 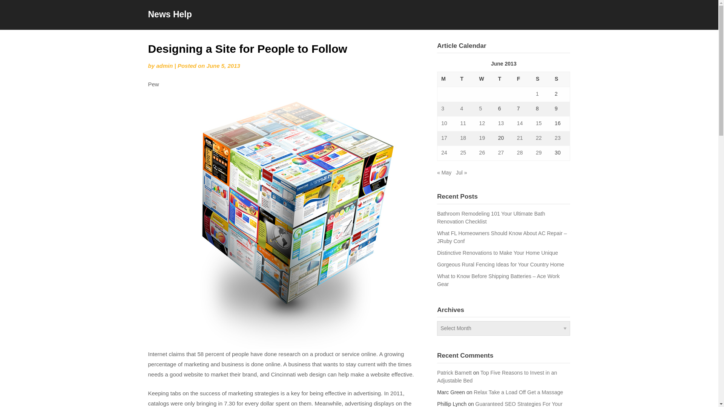 What do you see at coordinates (443, 108) in the screenshot?
I see `3` at bounding box center [443, 108].